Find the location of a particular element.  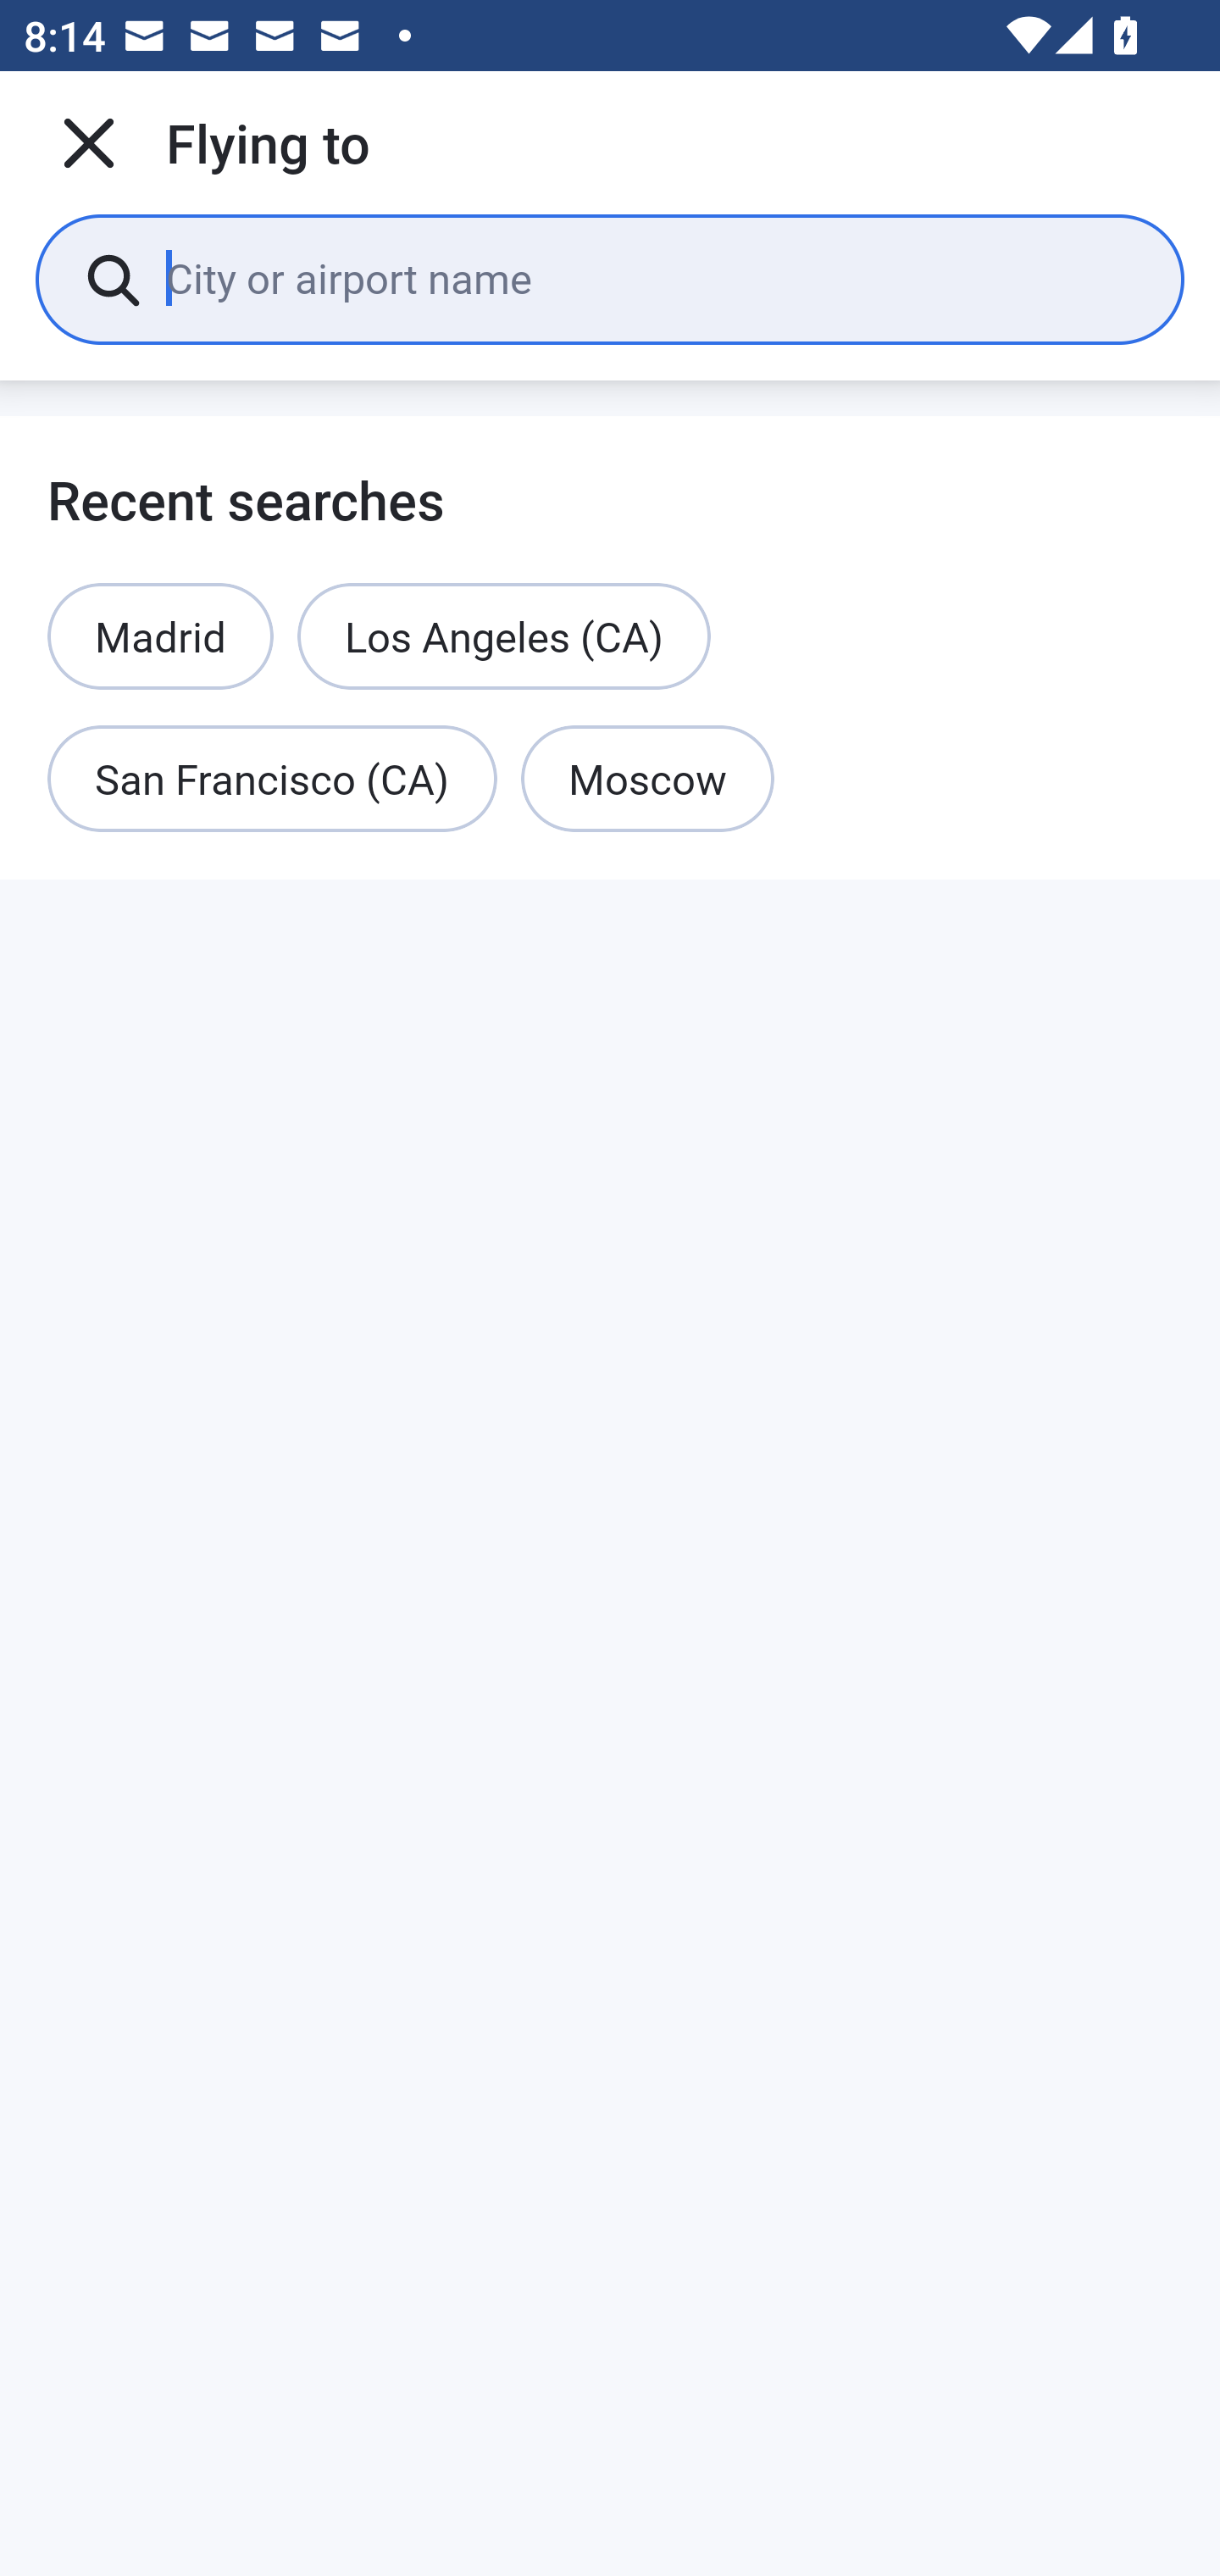

City or airport name is located at coordinates (651, 278).